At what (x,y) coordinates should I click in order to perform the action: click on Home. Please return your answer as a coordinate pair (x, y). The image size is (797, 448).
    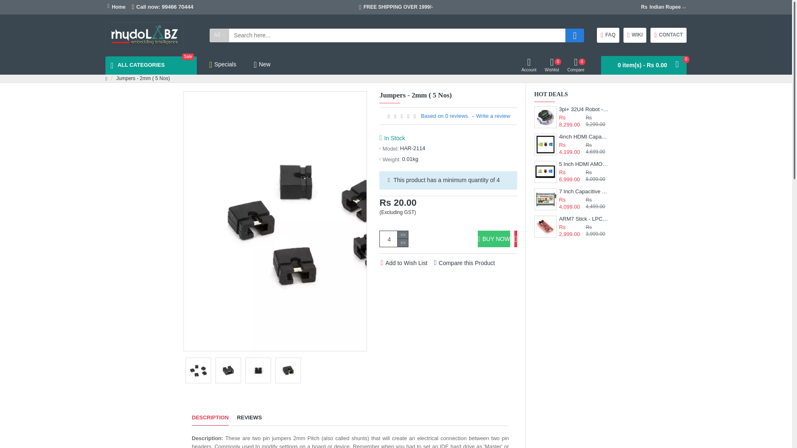
    Looking at the image, I should click on (635, 35).